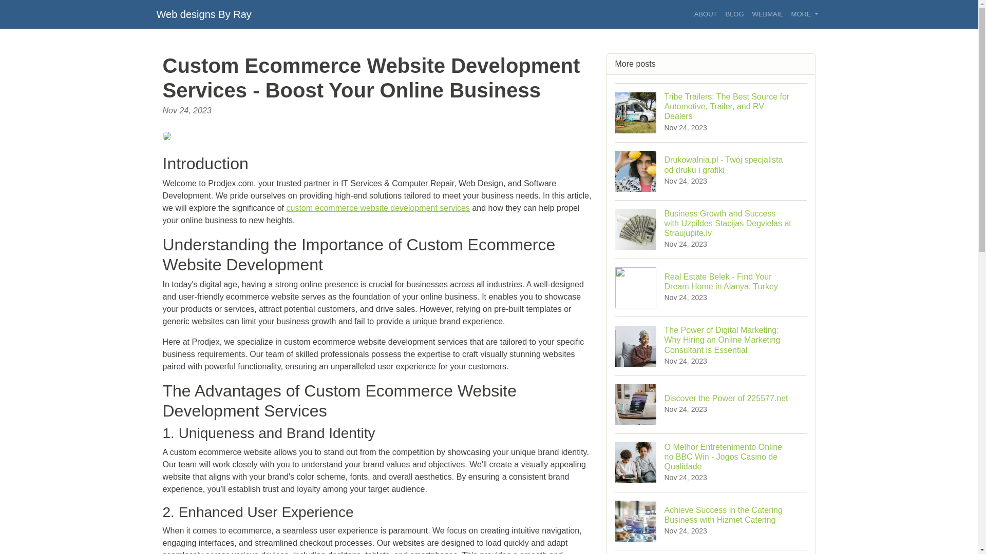 Image resolution: width=986 pixels, height=554 pixels. I want to click on BLOG, so click(734, 14).